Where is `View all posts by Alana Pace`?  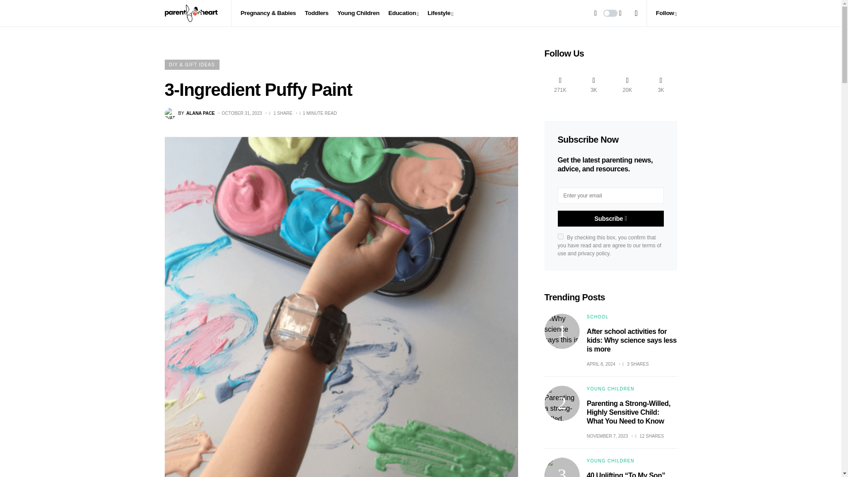 View all posts by Alana Pace is located at coordinates (189, 114).